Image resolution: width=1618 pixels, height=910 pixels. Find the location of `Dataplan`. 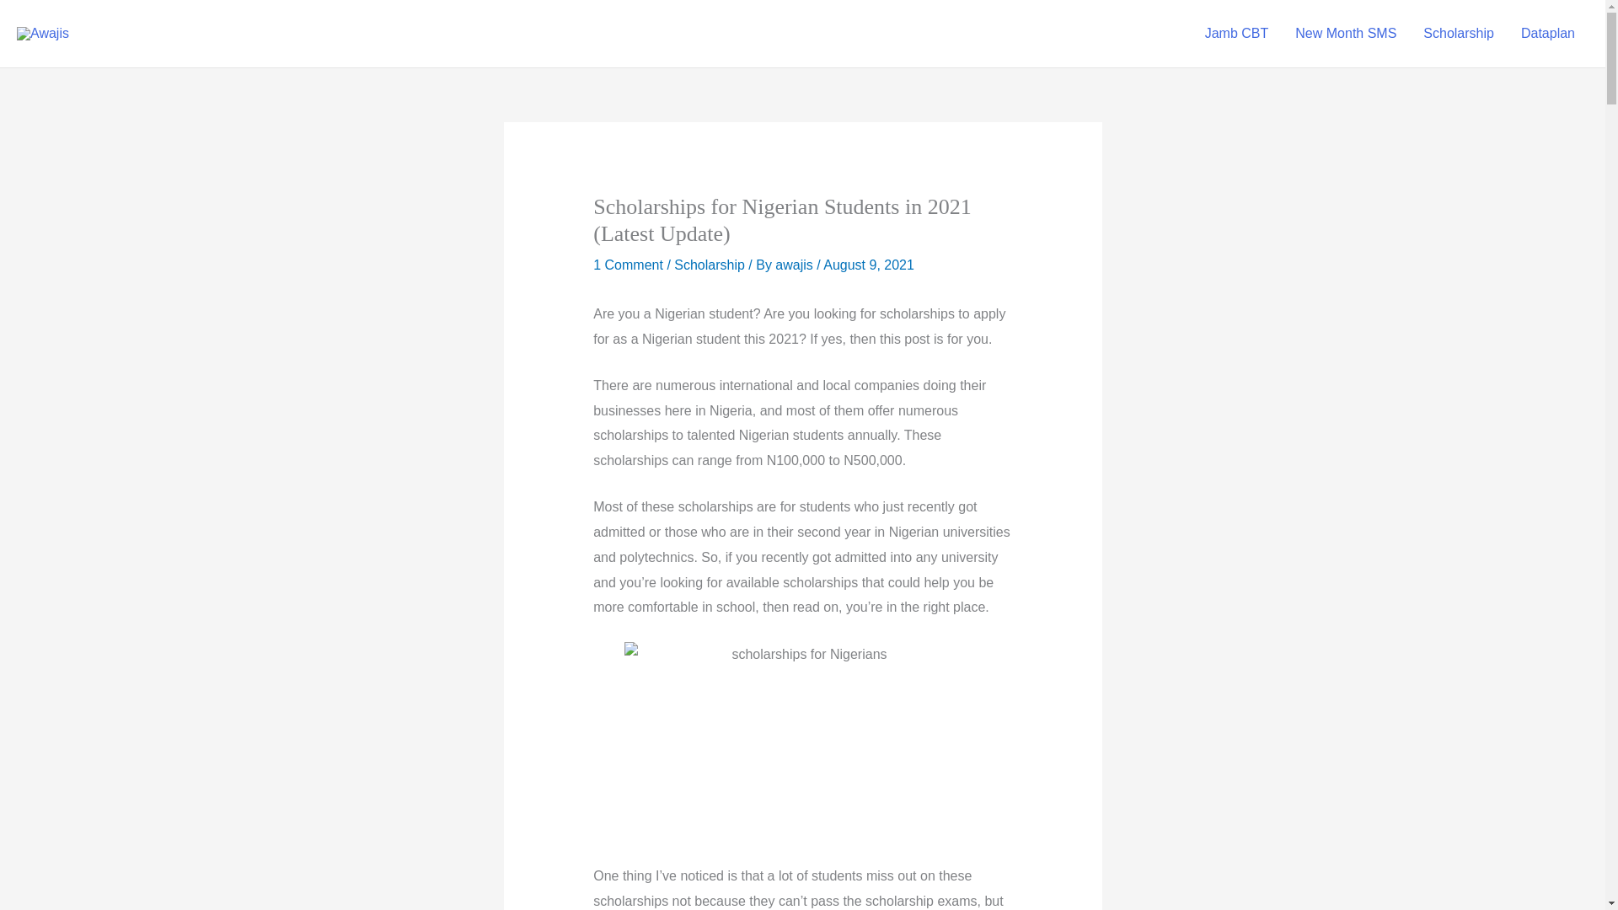

Dataplan is located at coordinates (1548, 34).